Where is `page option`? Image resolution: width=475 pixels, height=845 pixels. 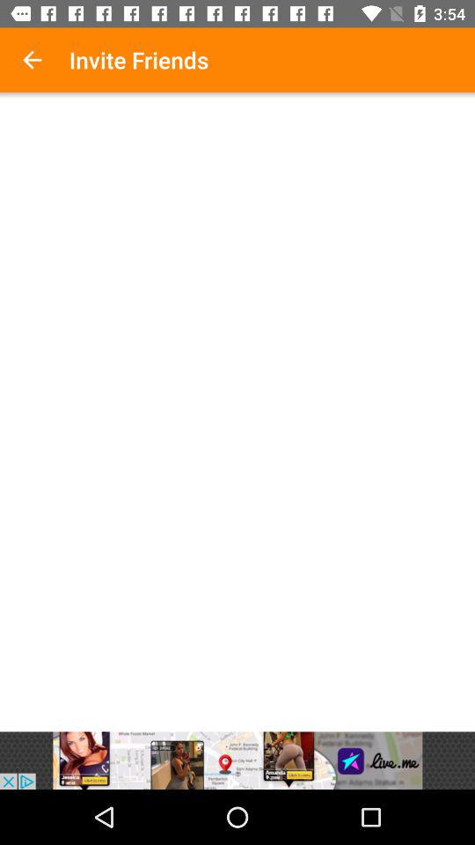 page option is located at coordinates (237, 415).